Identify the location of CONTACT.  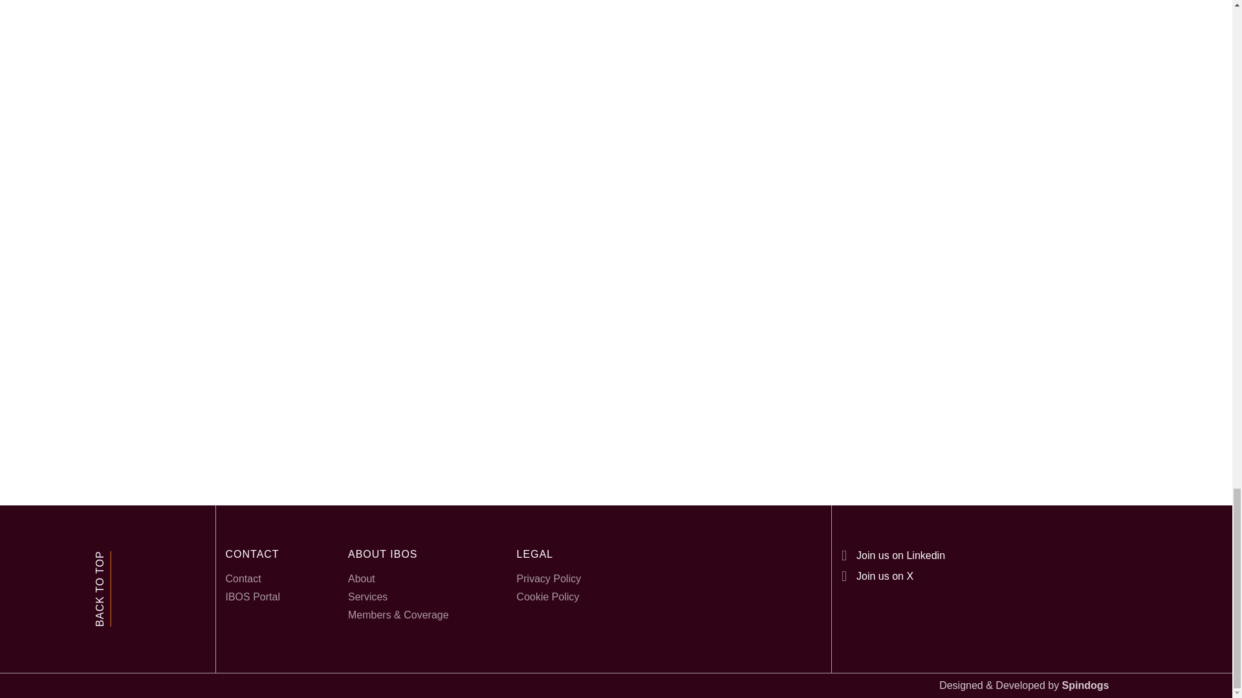
(252, 553).